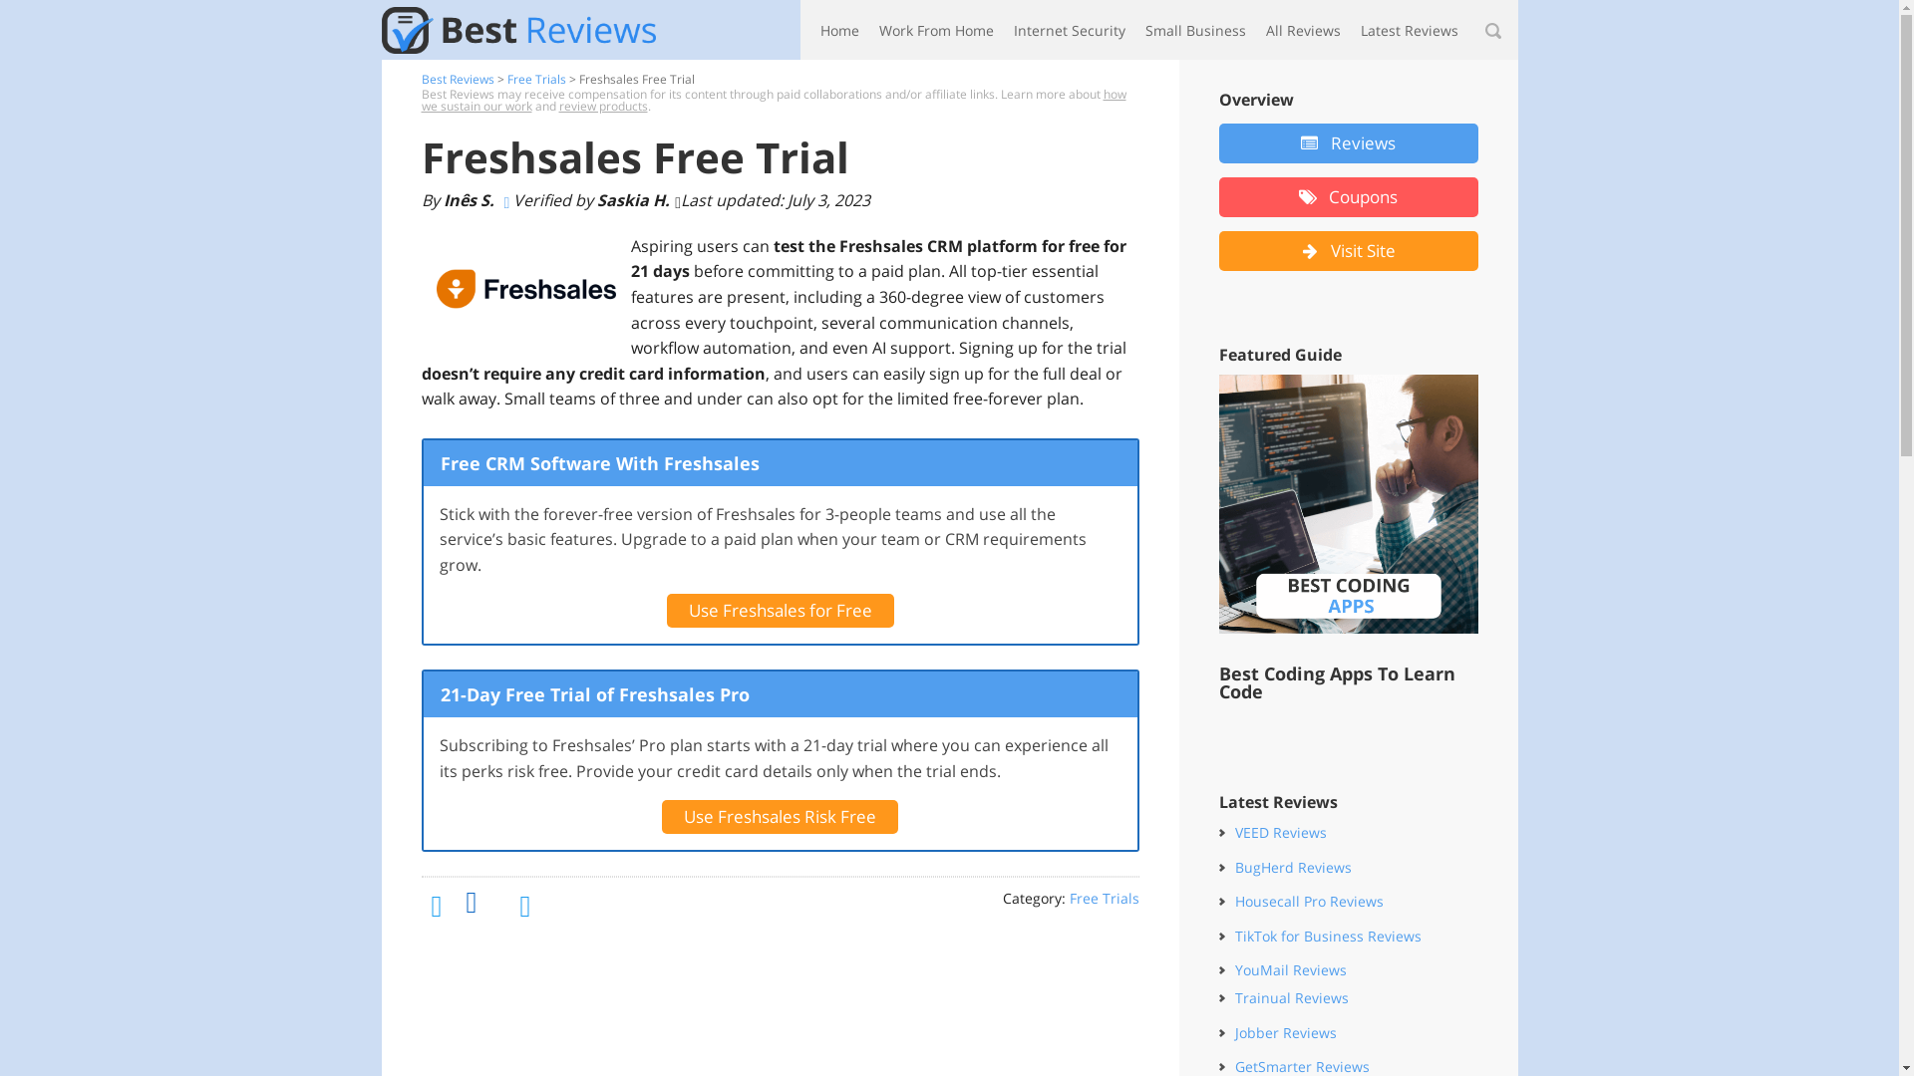 The image size is (1914, 1076). Describe the element at coordinates (1069, 30) in the screenshot. I see `Internet Security Software` at that location.